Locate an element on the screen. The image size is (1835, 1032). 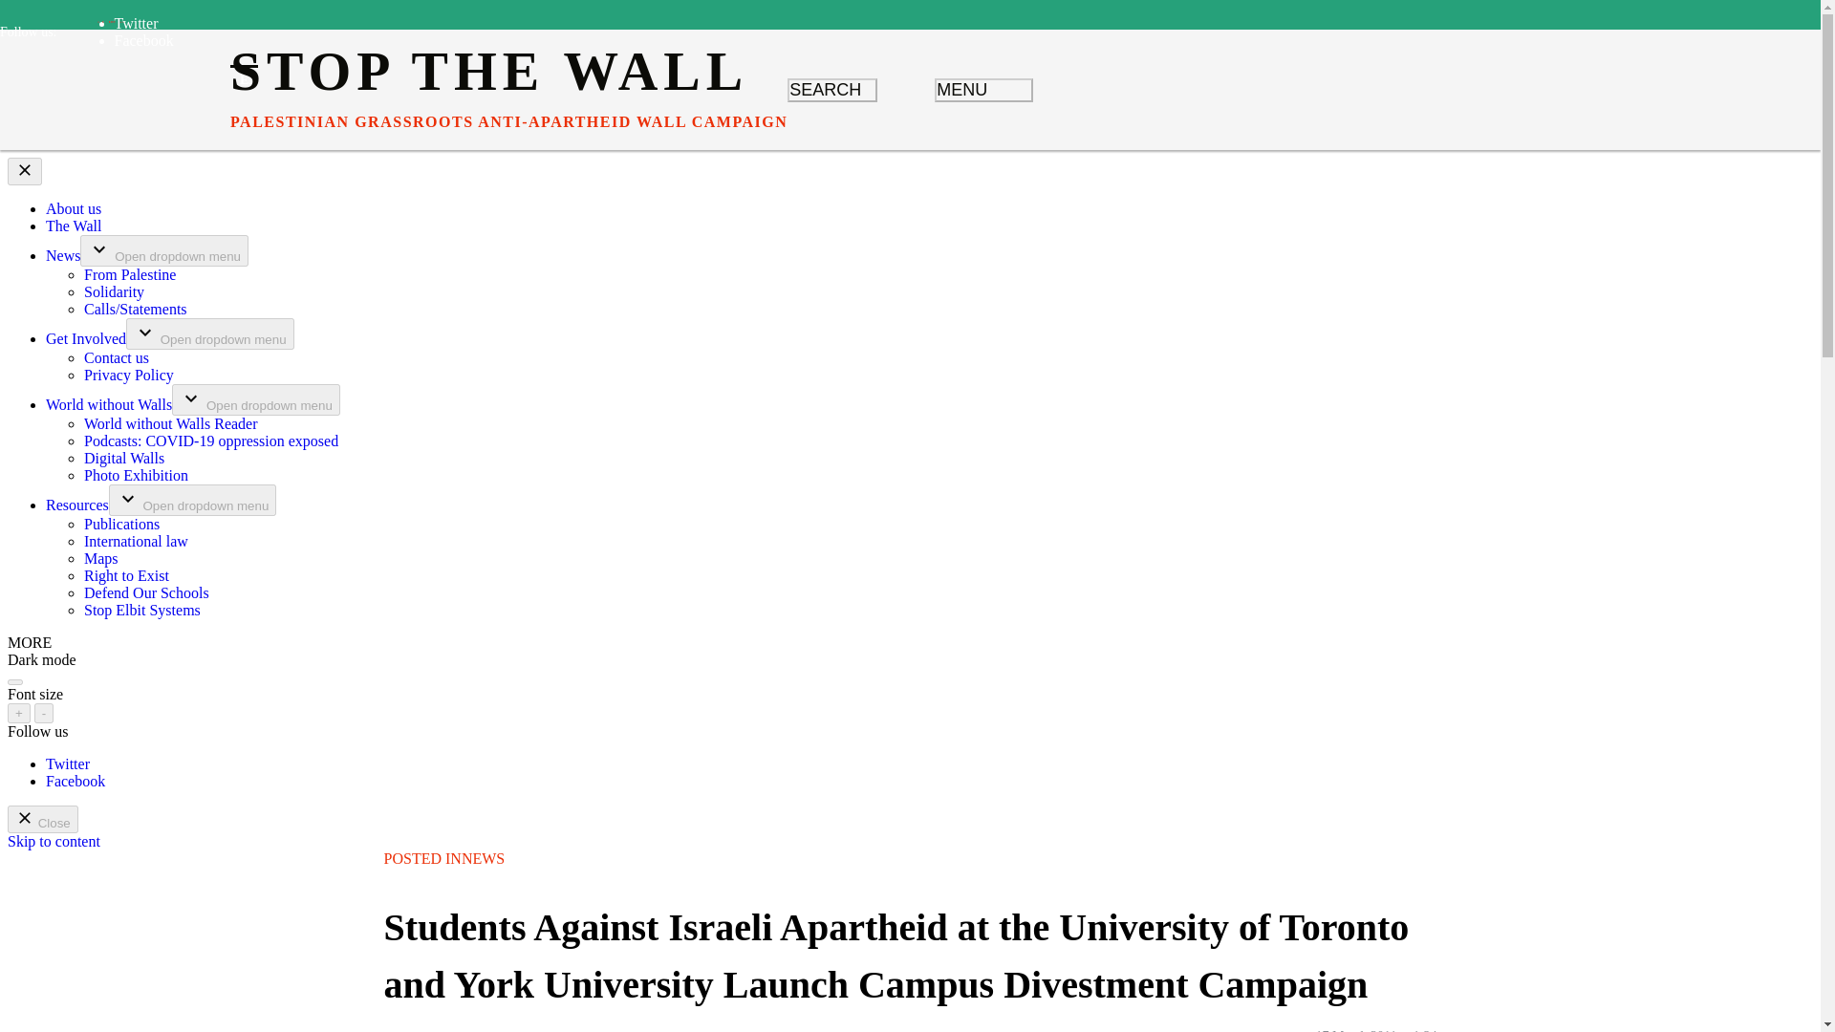
Stop Elbit Systems is located at coordinates (141, 610).